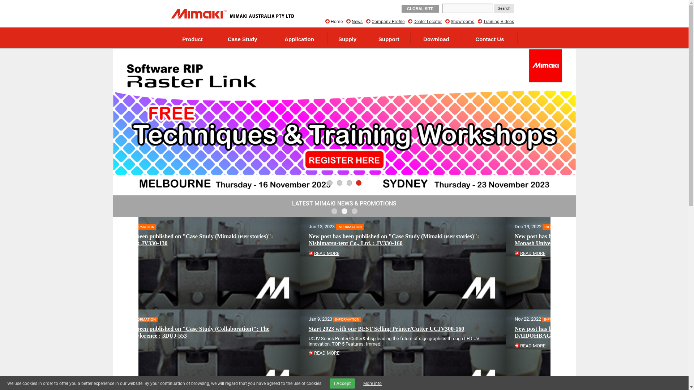 This screenshot has width=694, height=390. What do you see at coordinates (162, 253) in the screenshot?
I see `READ MORE` at bounding box center [162, 253].